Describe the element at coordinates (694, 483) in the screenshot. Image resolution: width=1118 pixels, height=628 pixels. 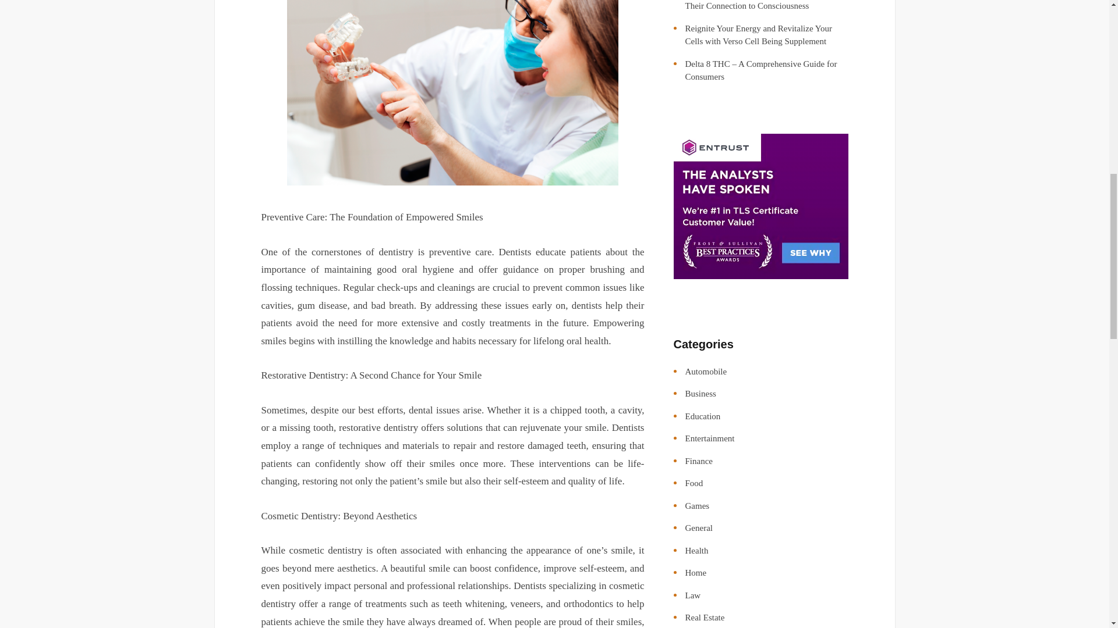
I see `Food` at that location.